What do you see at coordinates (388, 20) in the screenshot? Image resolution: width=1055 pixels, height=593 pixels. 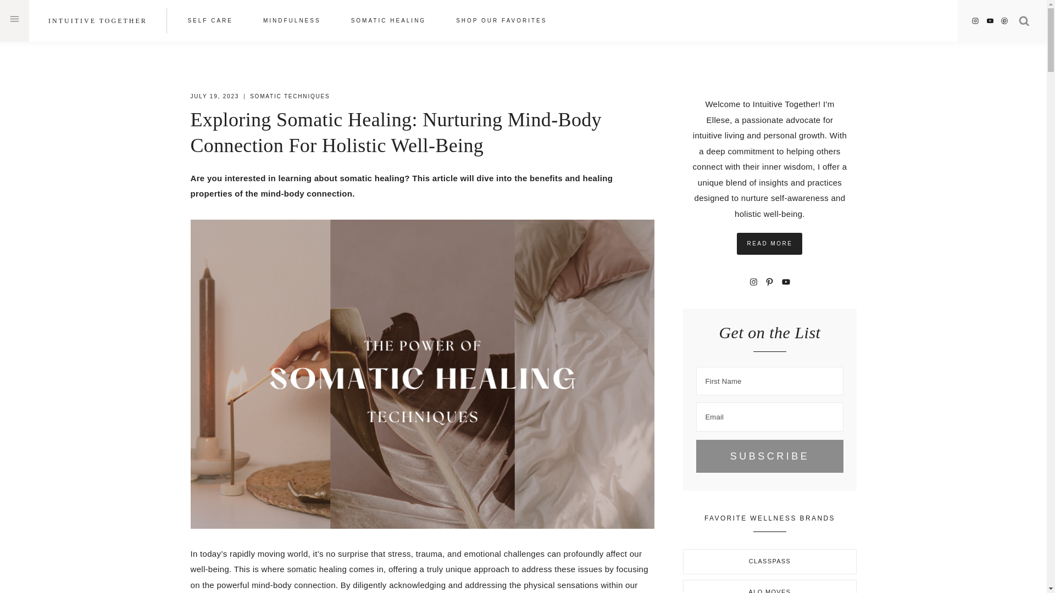 I see `SOMATIC HEALING` at bounding box center [388, 20].